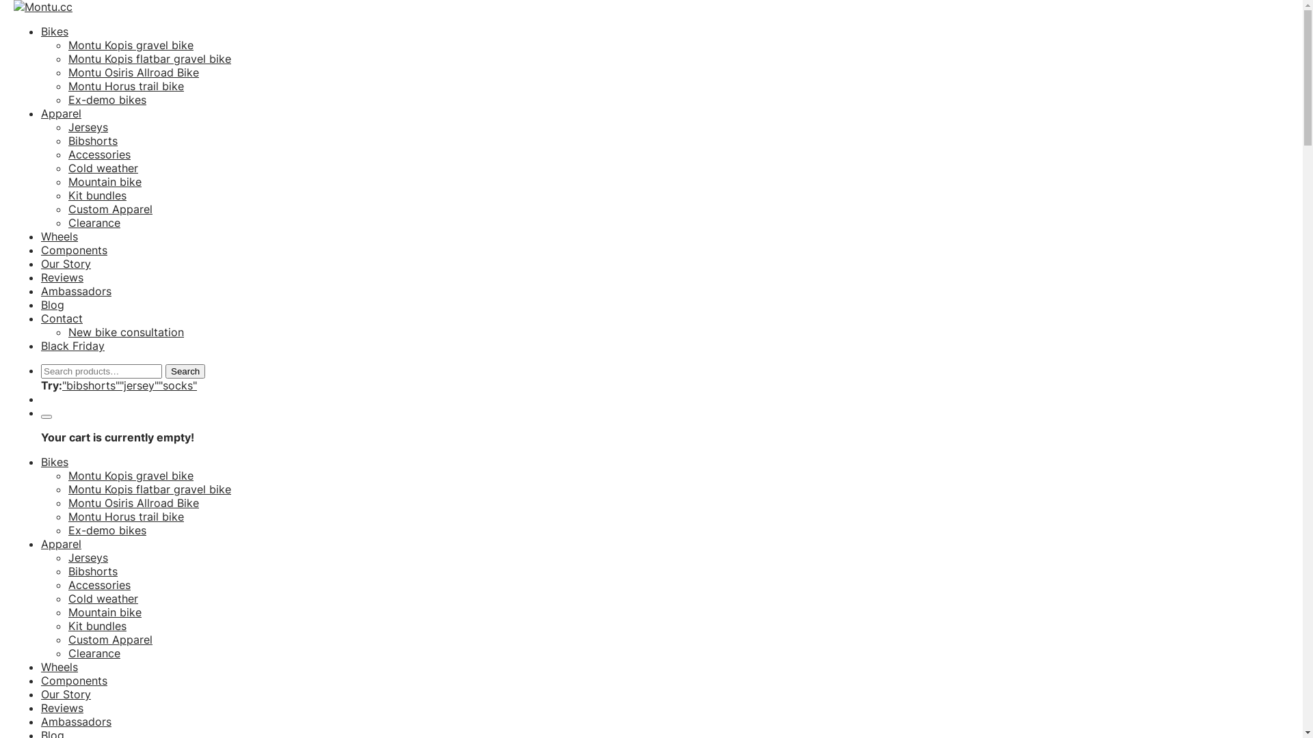 This screenshot has height=738, width=1313. Describe the element at coordinates (126, 332) in the screenshot. I see `New bike consultation` at that location.